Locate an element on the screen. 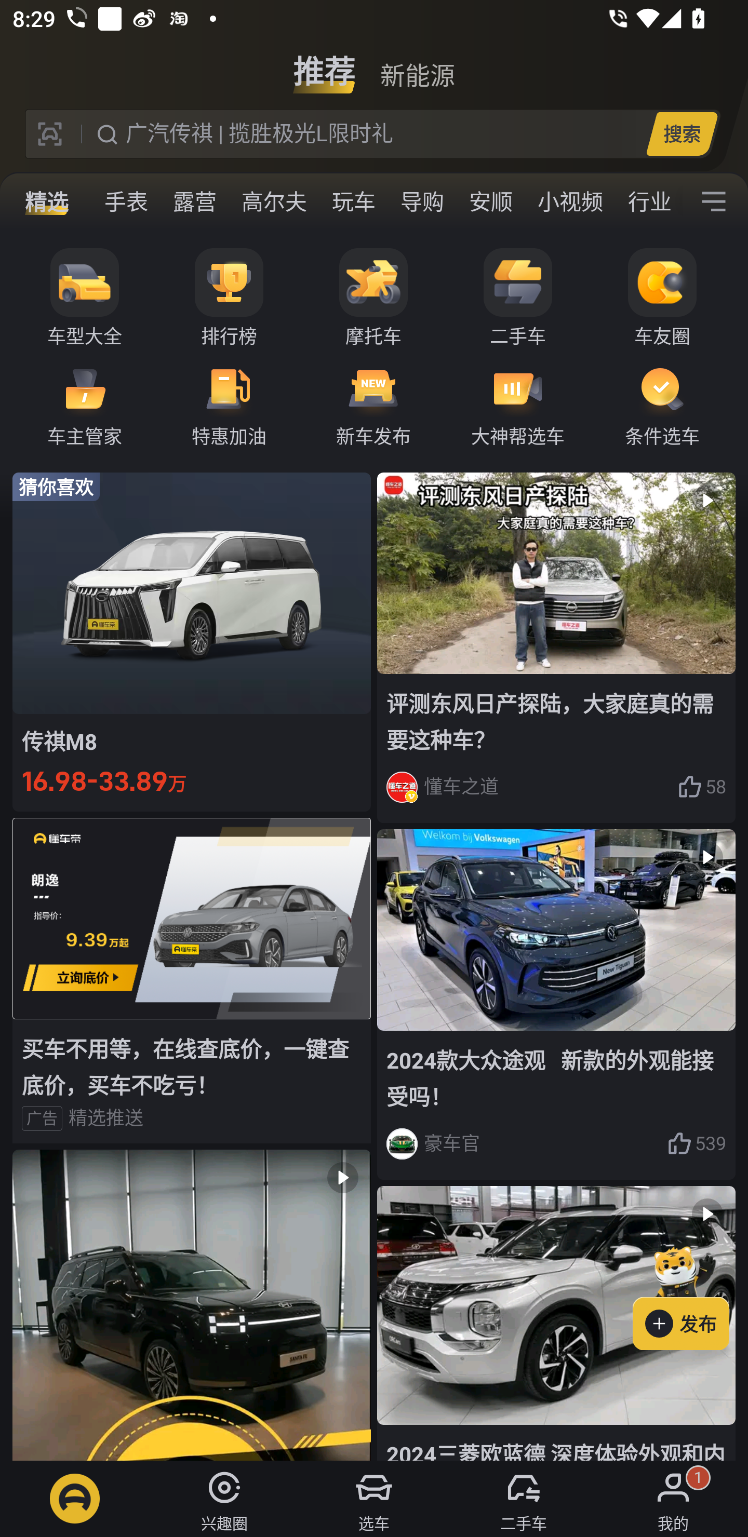 The image size is (748, 1537). 猜你喜欢 传祺M8 16.98-33.89万 is located at coordinates (192, 641).